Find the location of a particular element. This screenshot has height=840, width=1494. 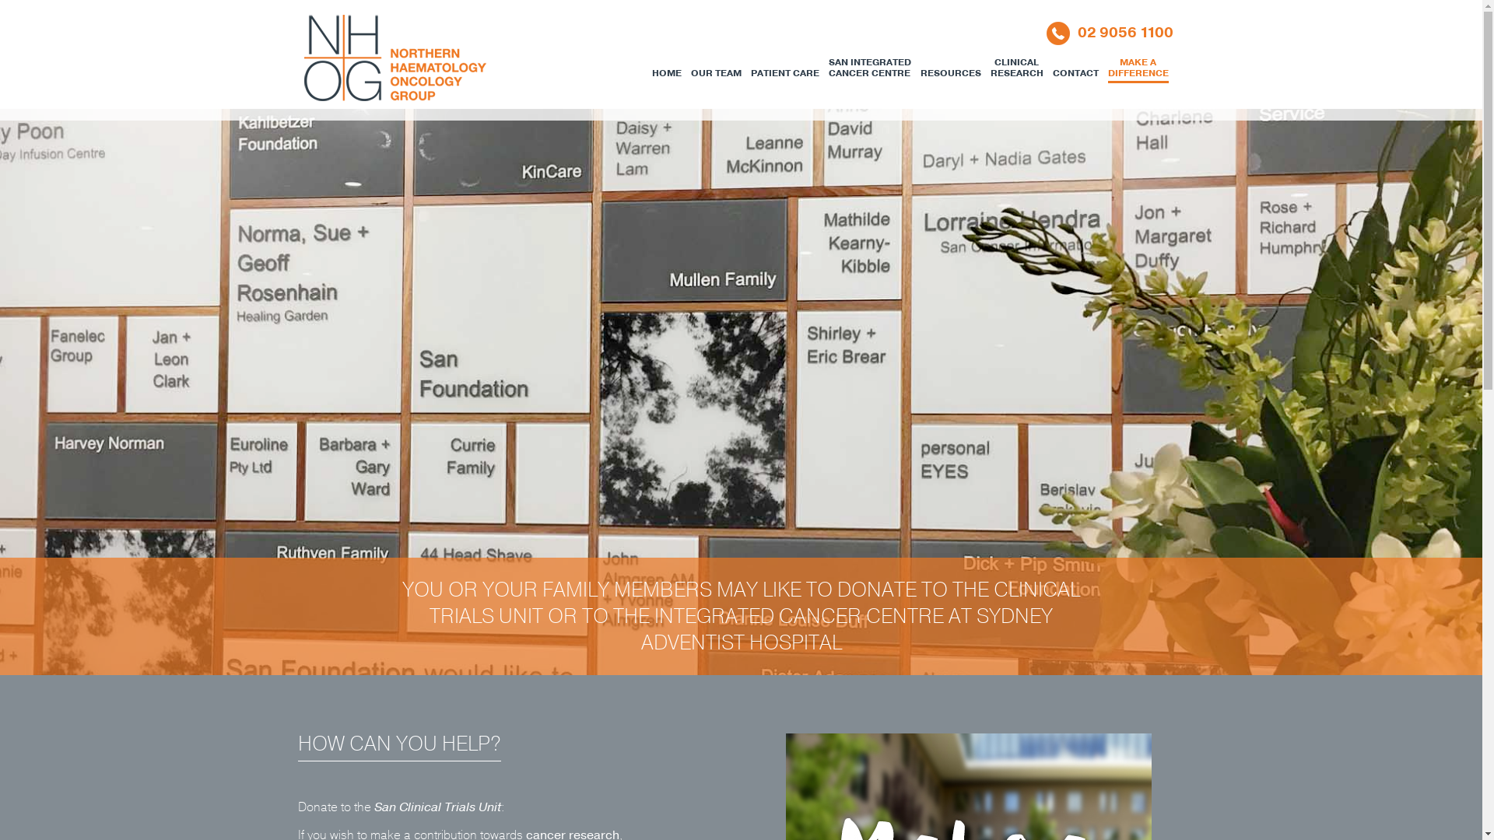

CONTACT is located at coordinates (1075, 65).